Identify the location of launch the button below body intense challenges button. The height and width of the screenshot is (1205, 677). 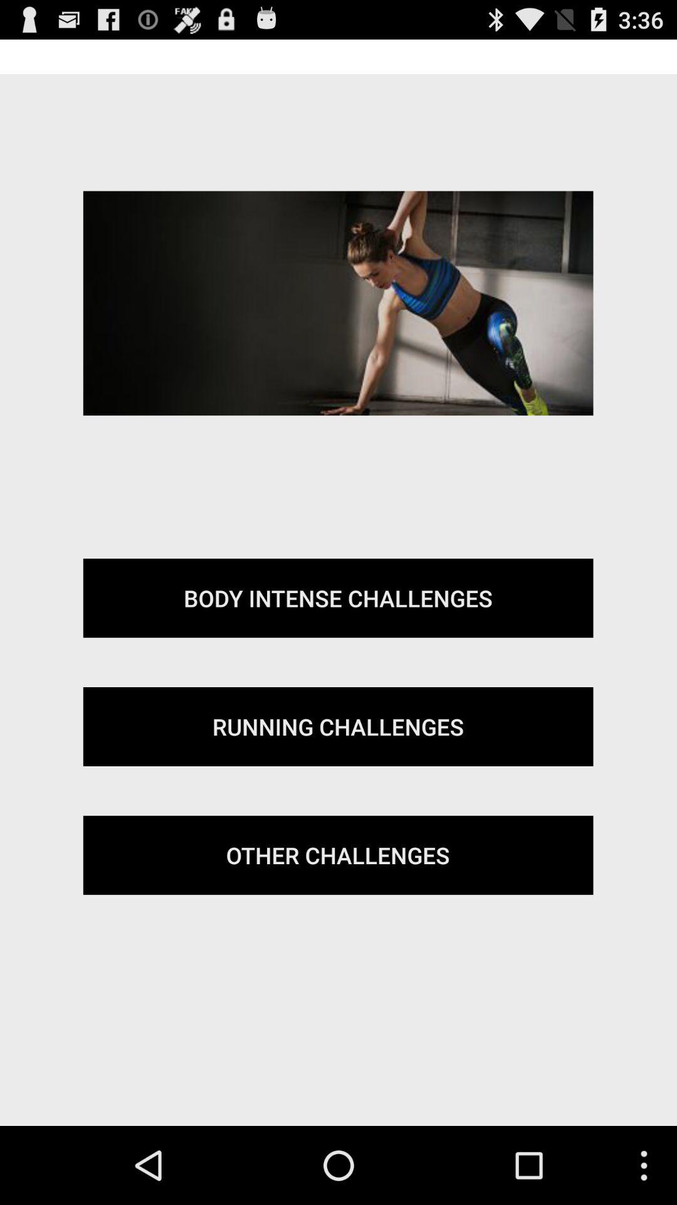
(338, 727).